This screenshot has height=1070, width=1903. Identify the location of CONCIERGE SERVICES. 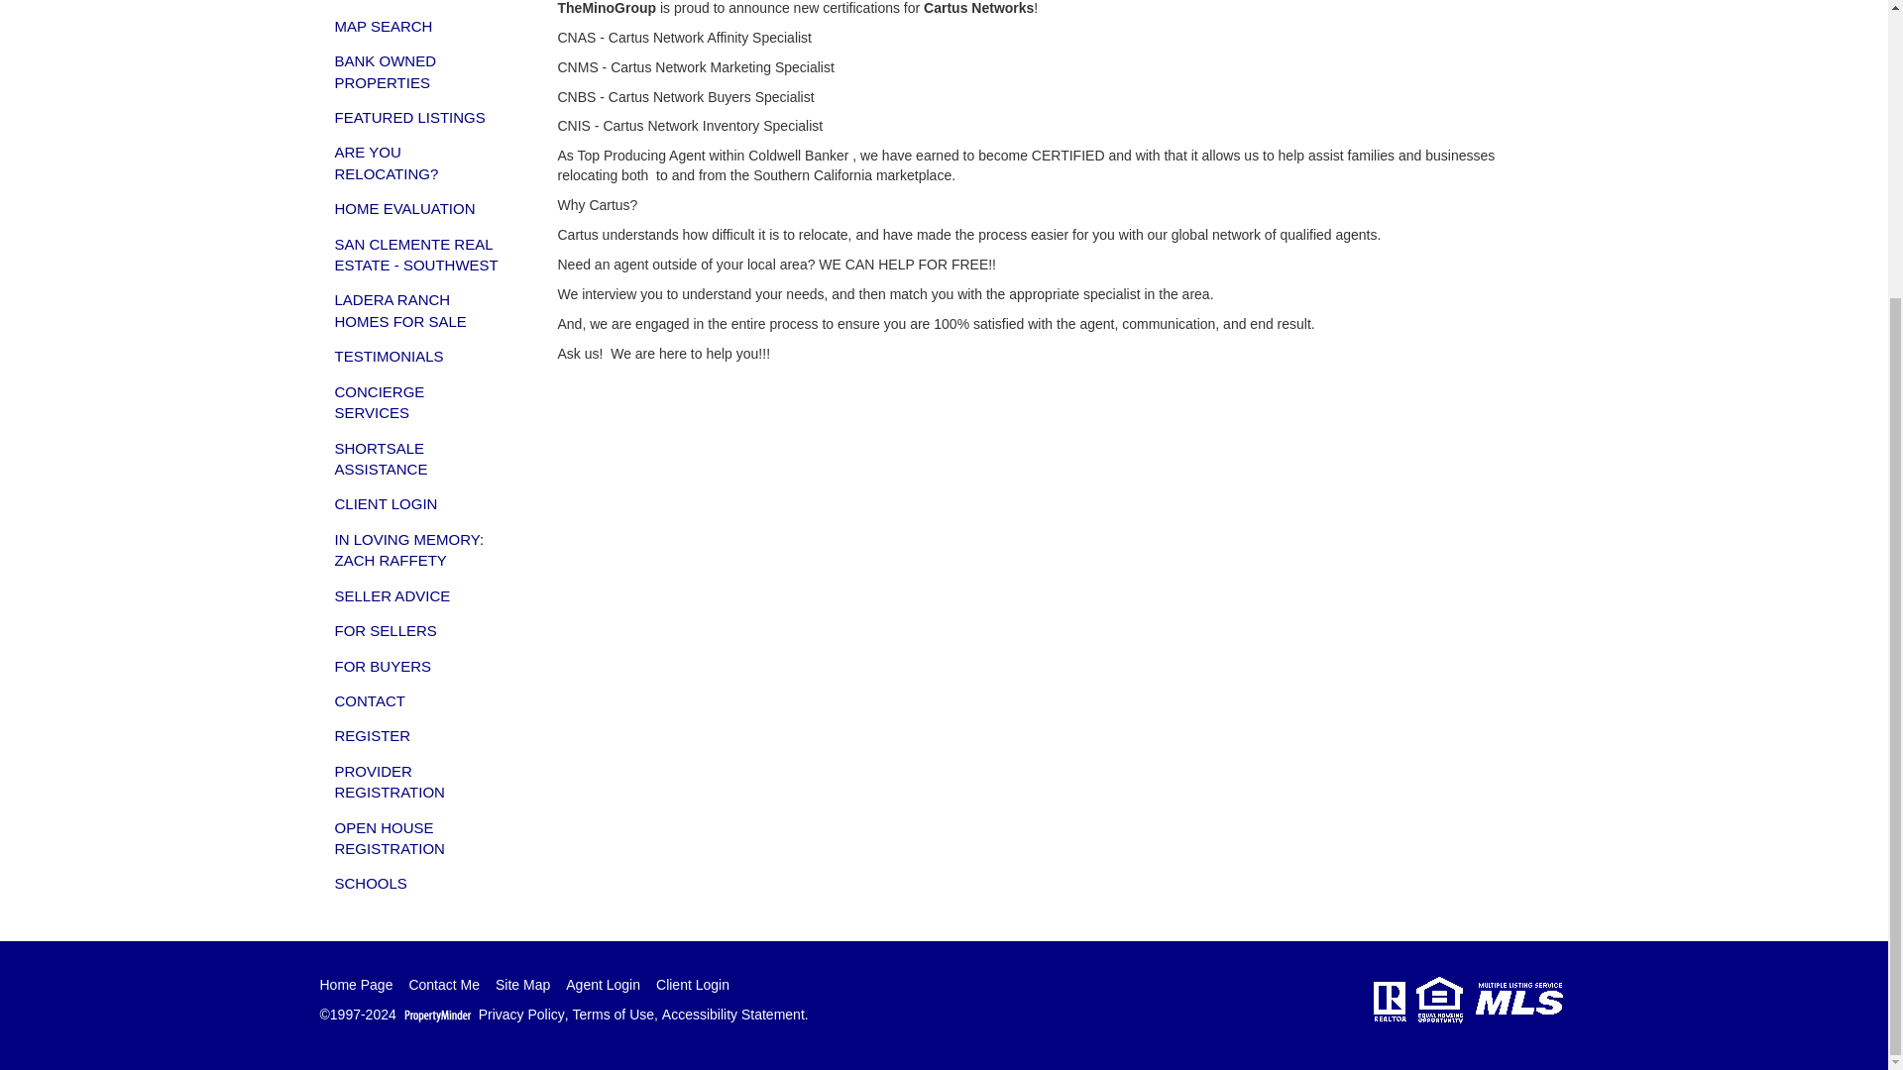
(418, 402).